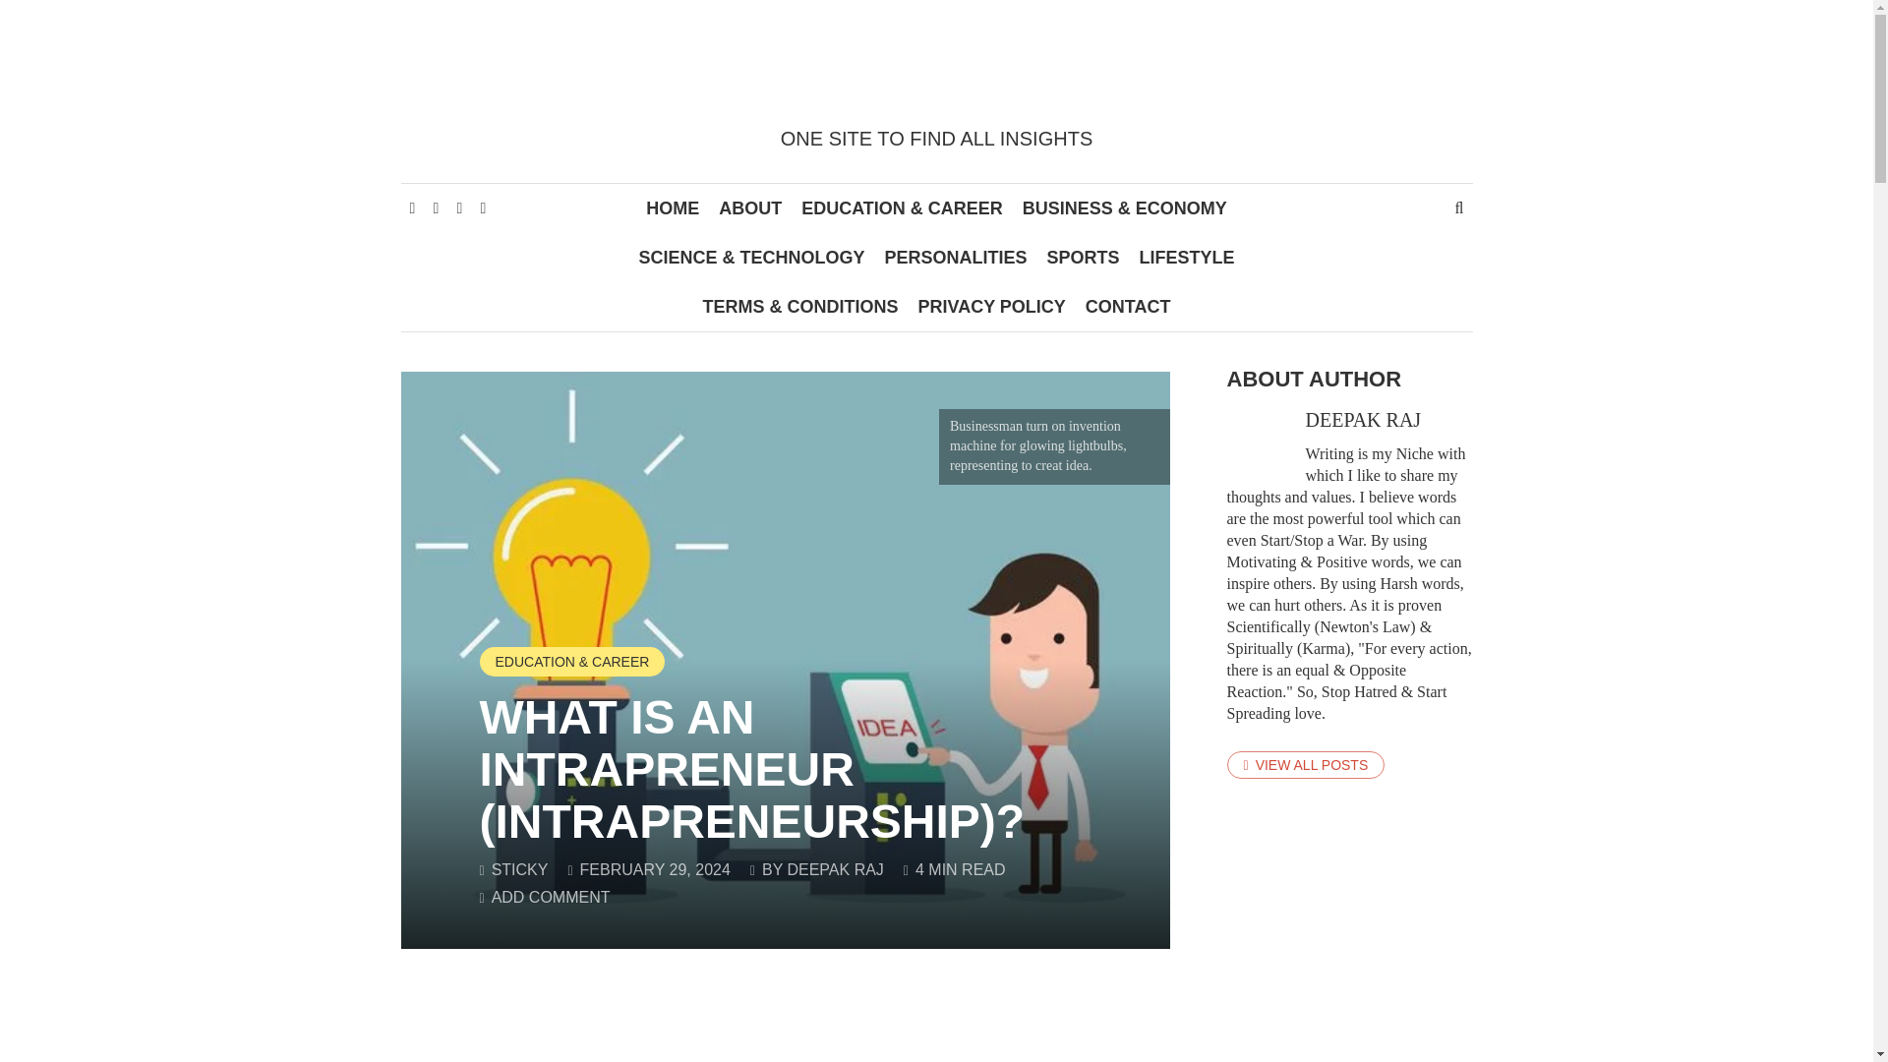 The image size is (1888, 1062). What do you see at coordinates (1129, 307) in the screenshot?
I see `CONTACT` at bounding box center [1129, 307].